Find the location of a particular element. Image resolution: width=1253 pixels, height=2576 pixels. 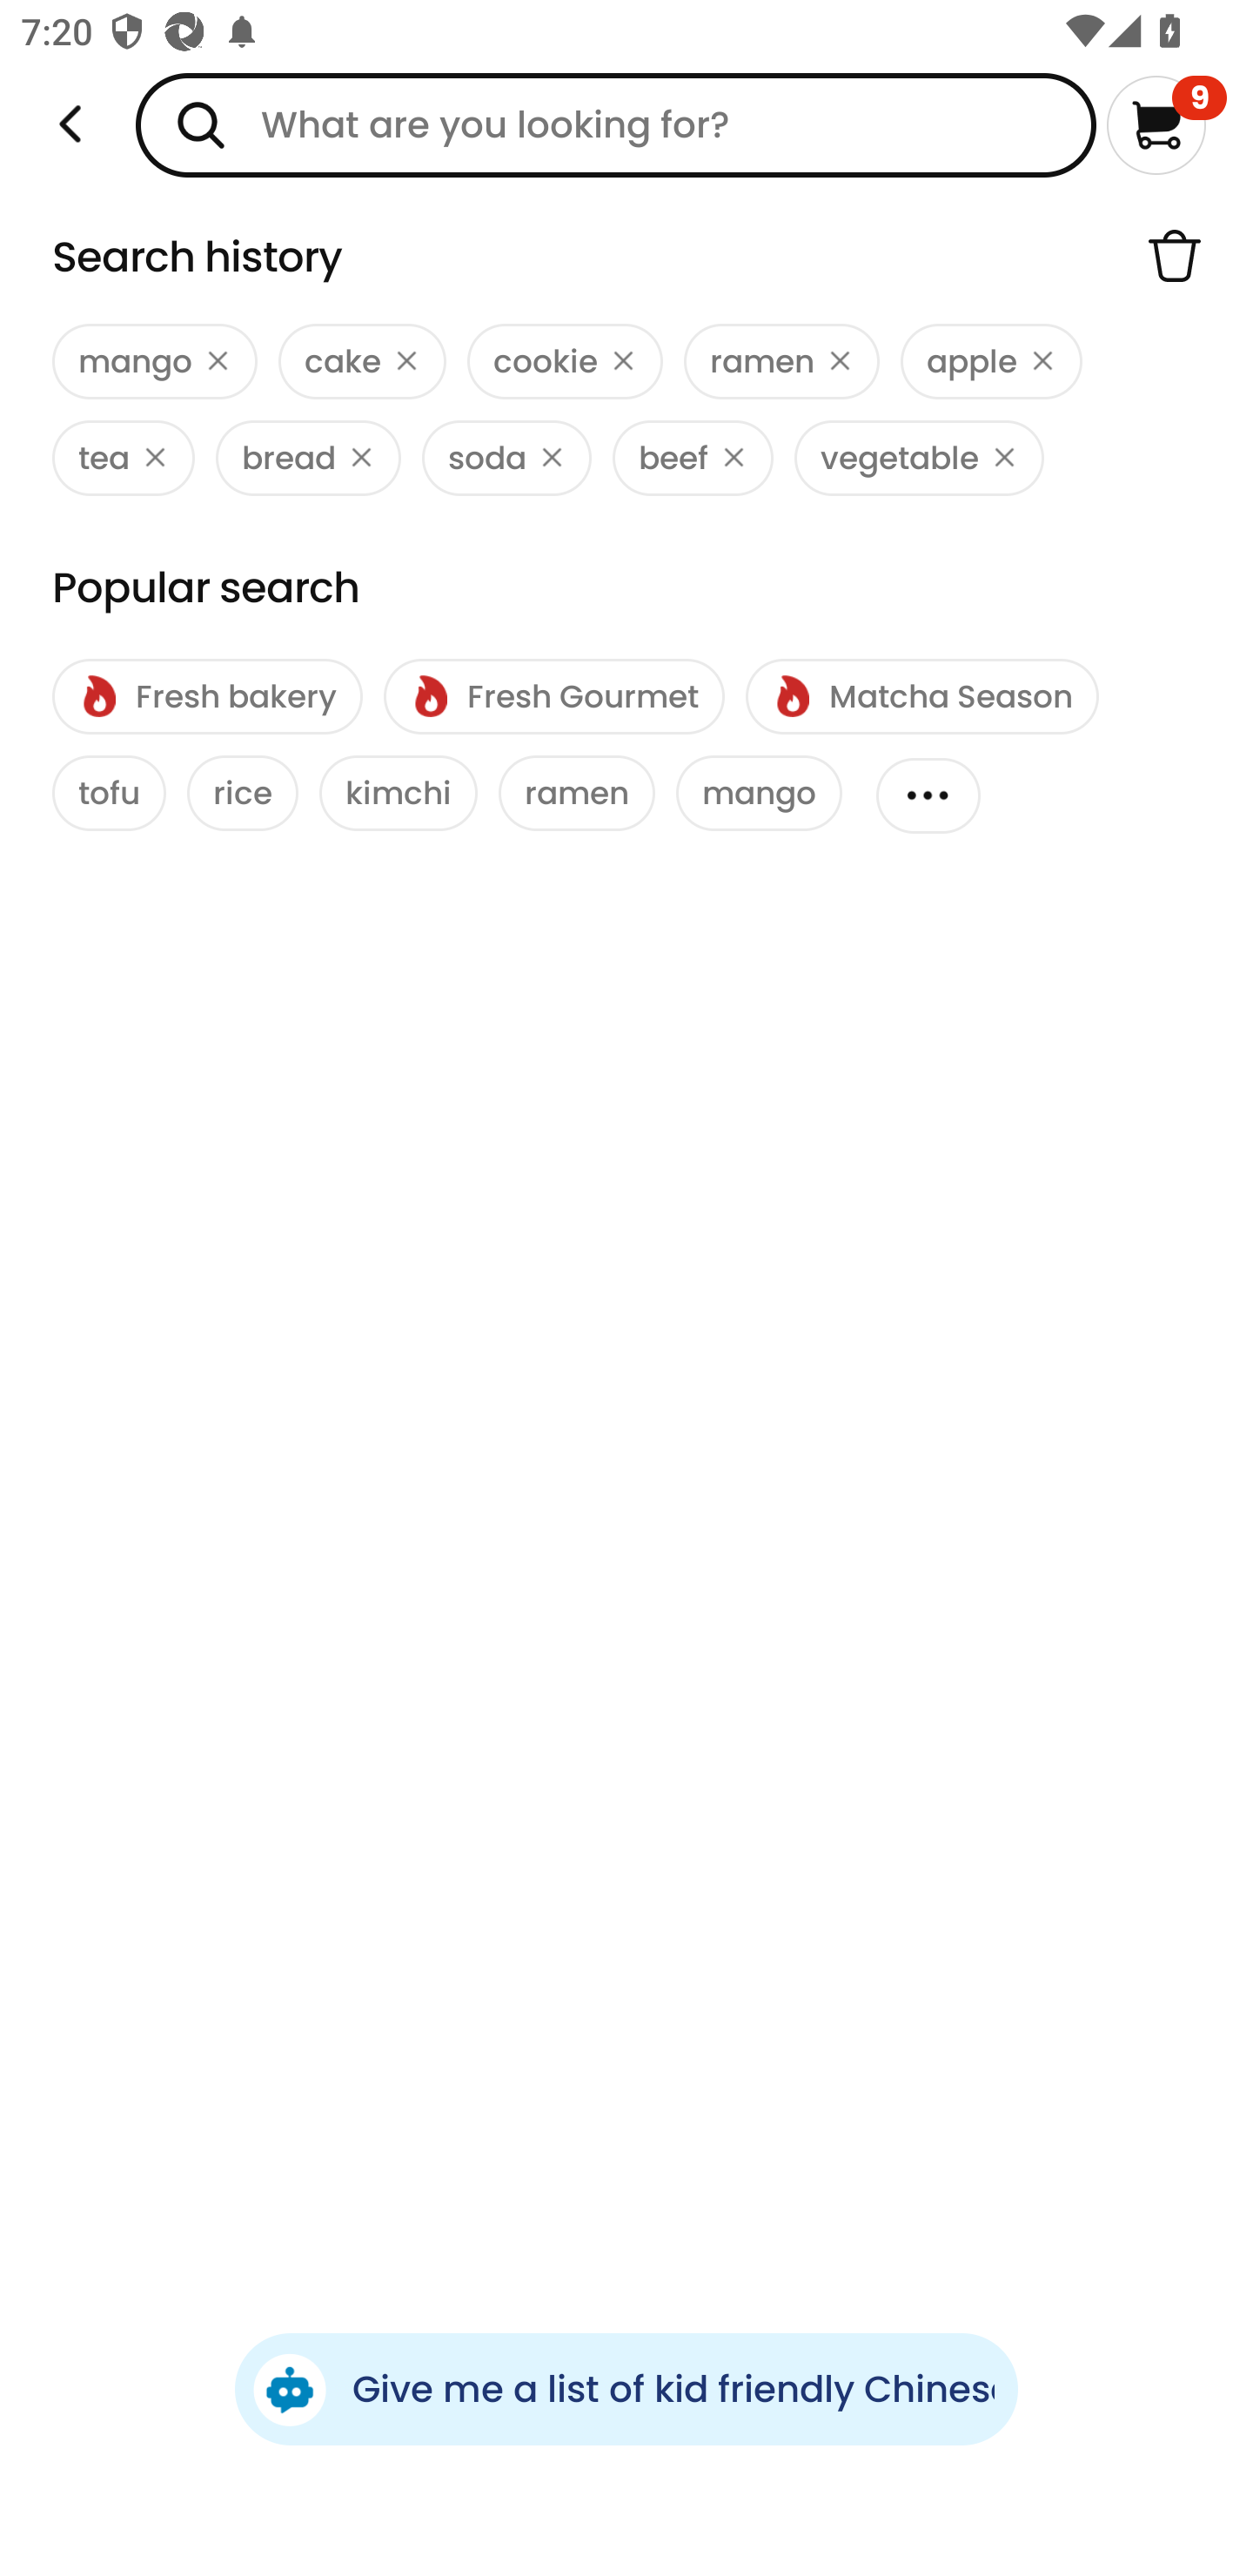

soda is located at coordinates (506, 458).